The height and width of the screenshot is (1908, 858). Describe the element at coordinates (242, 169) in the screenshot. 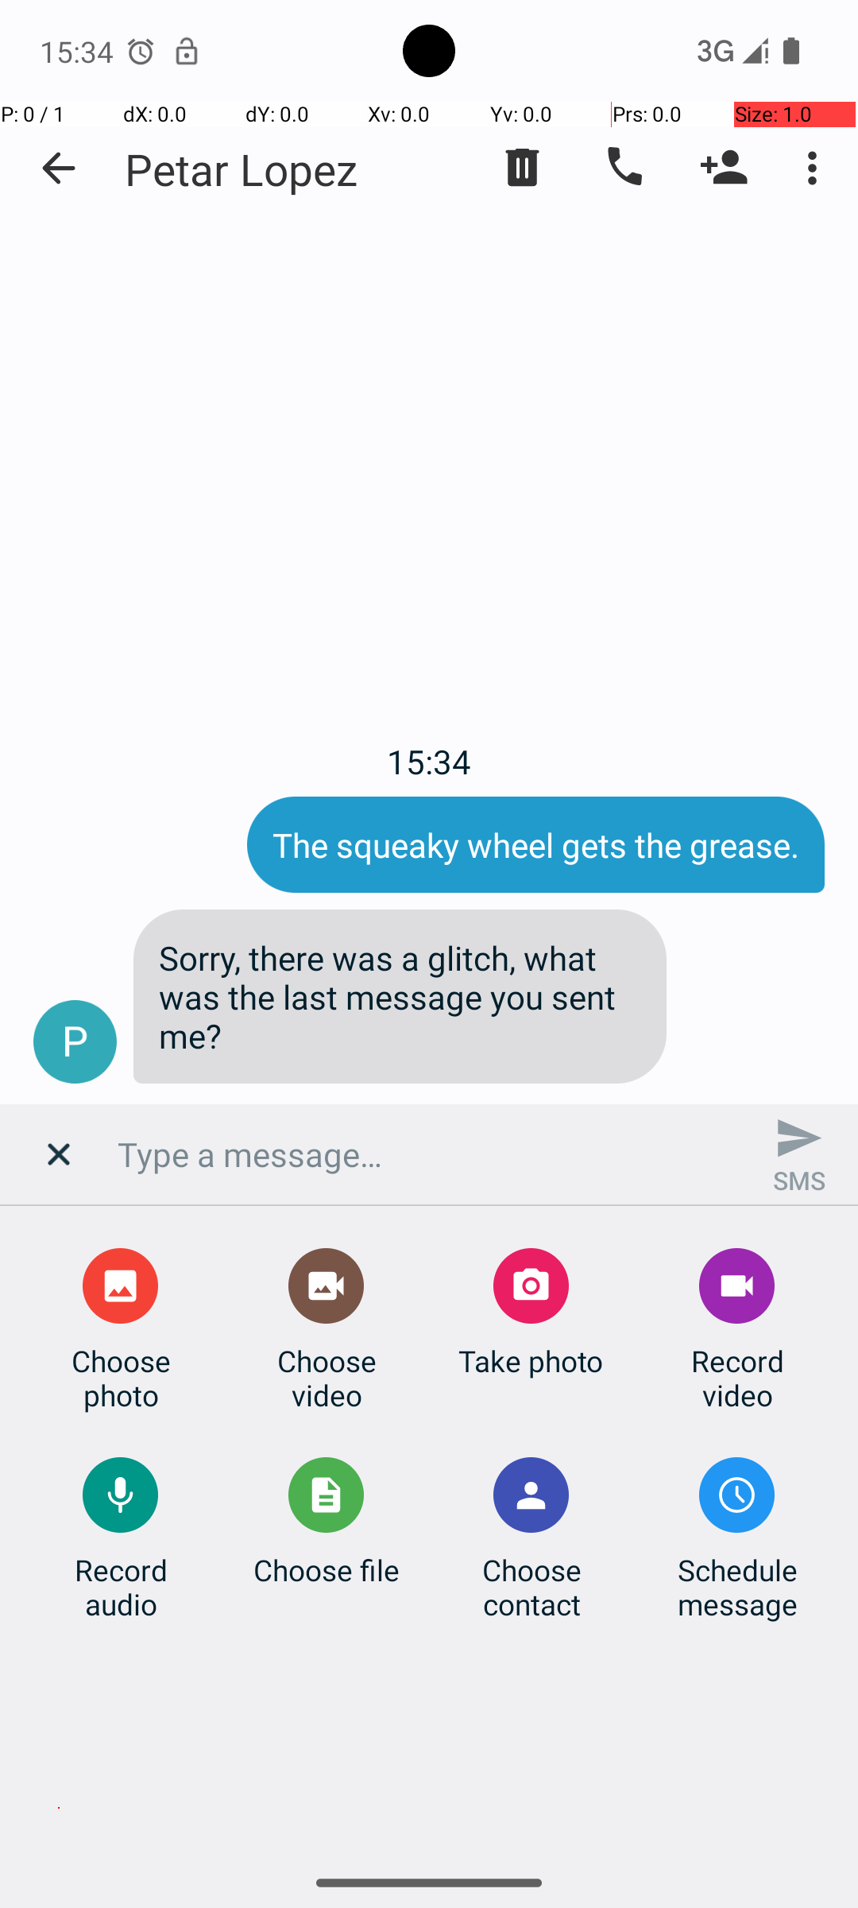

I see `Petar Lopez` at that location.